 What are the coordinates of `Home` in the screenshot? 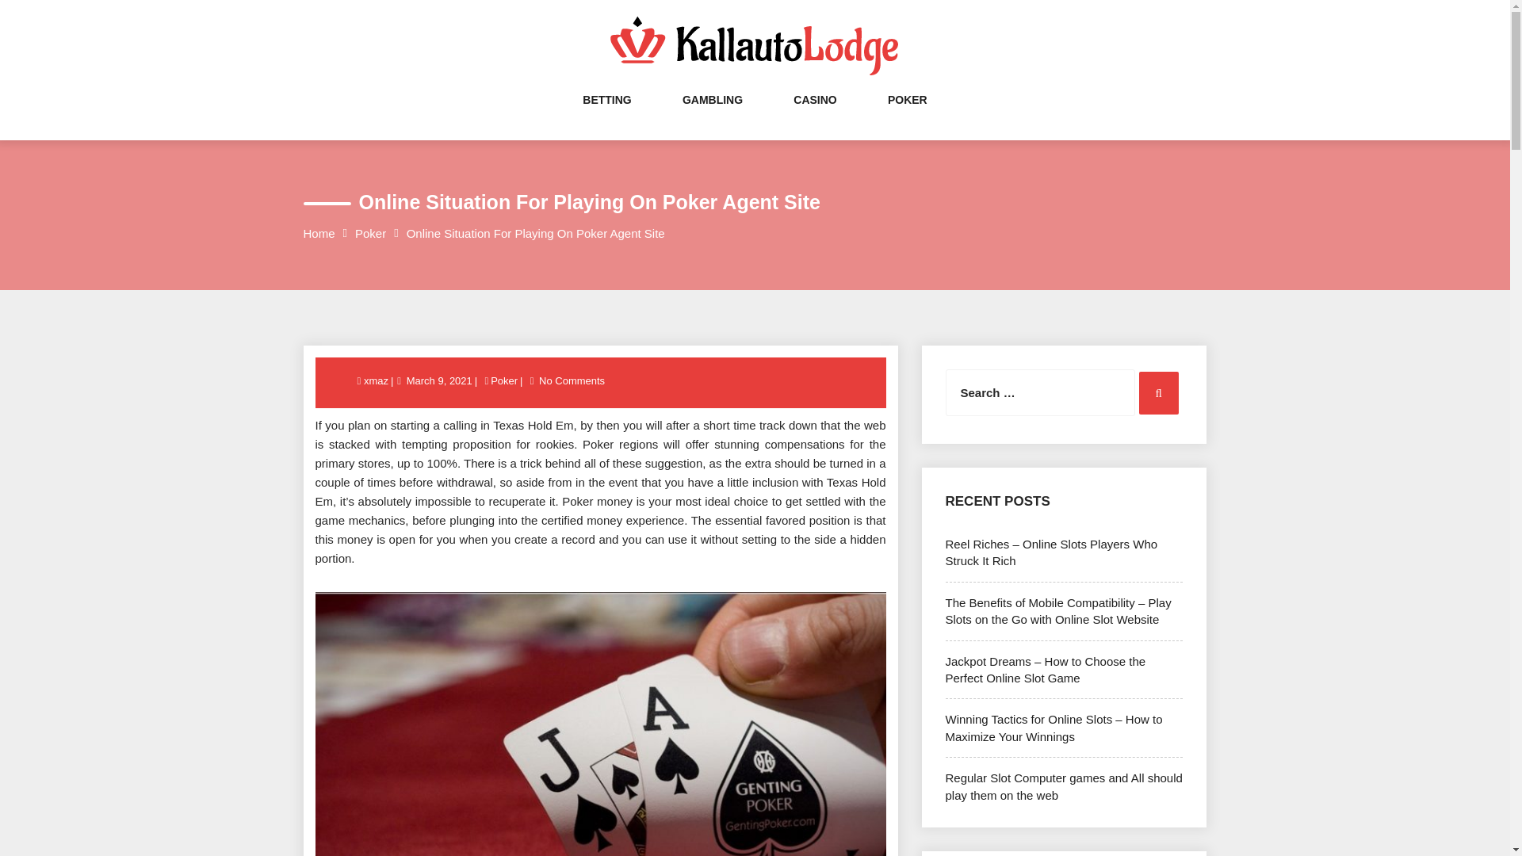 It's located at (319, 233).